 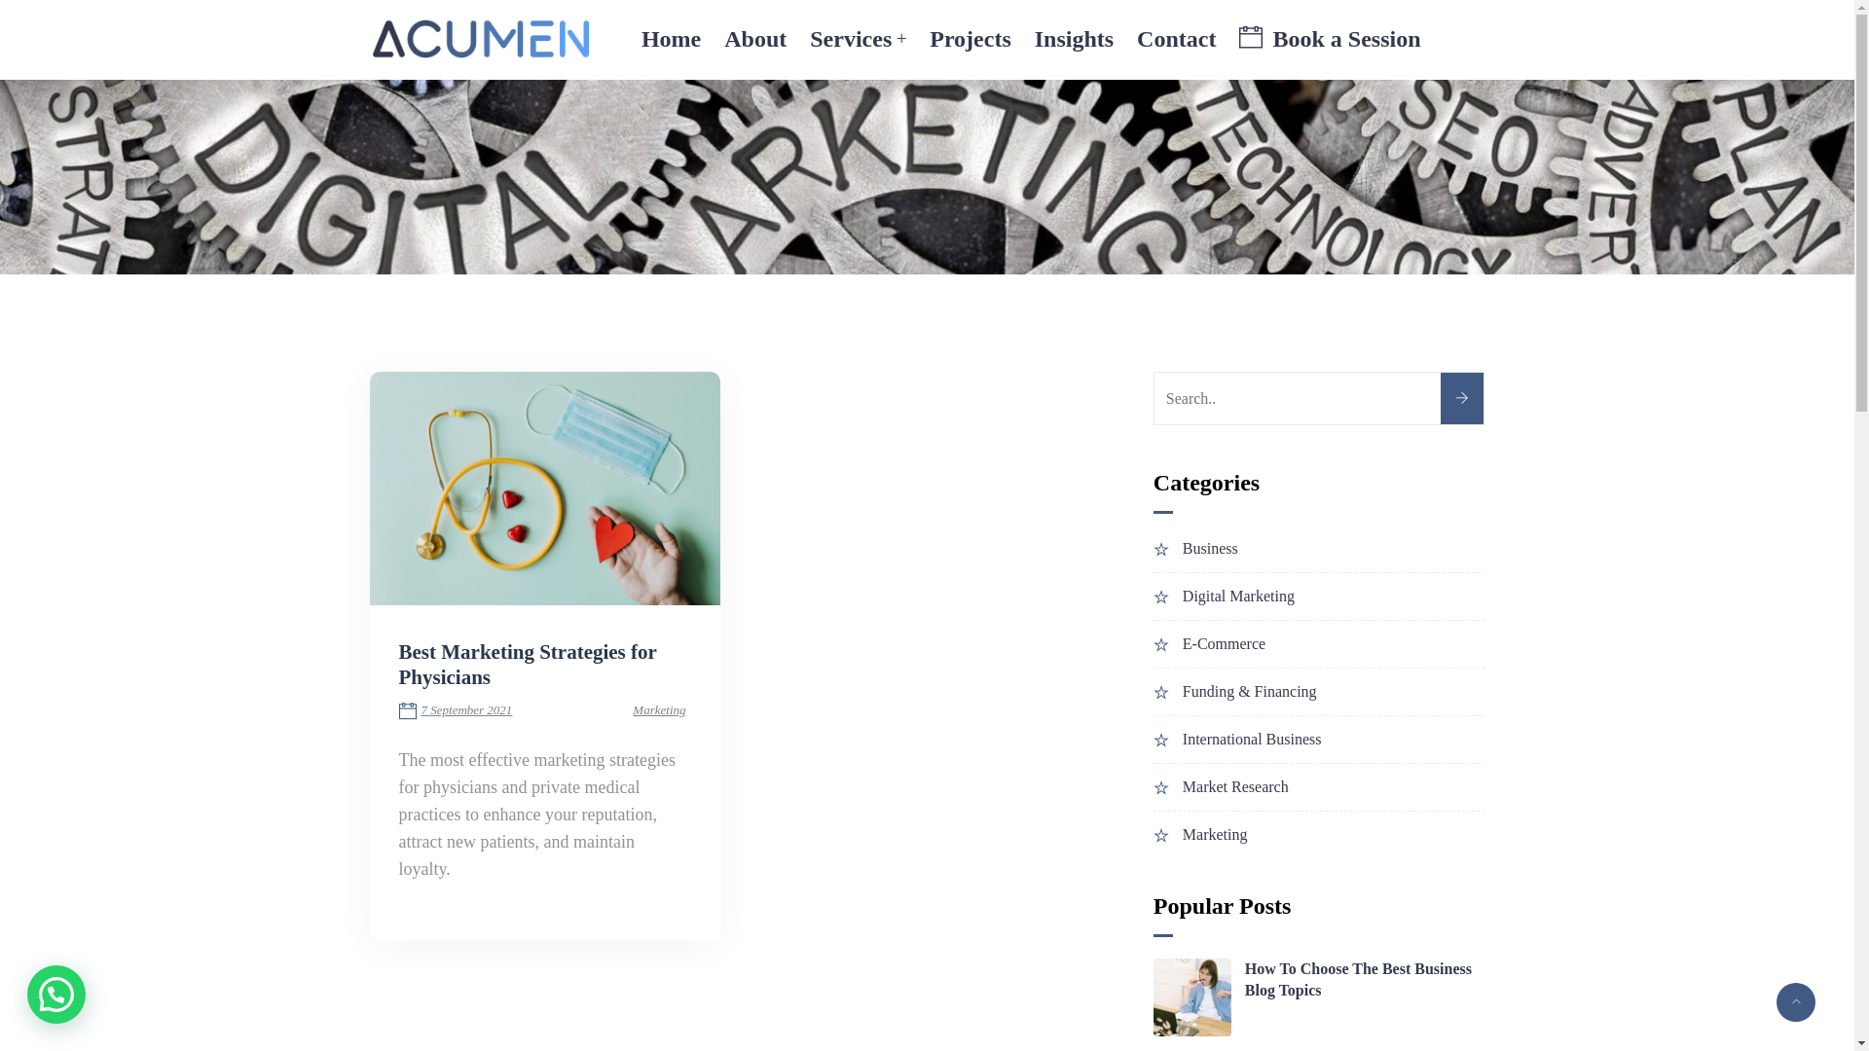 What do you see at coordinates (1236, 786) in the screenshot?
I see `Market Research` at bounding box center [1236, 786].